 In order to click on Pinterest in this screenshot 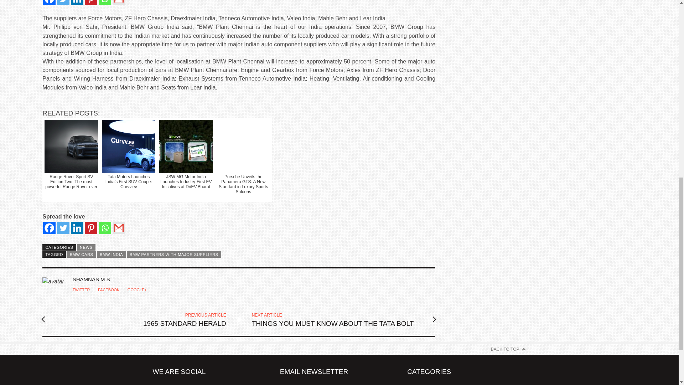, I will do `click(91, 228)`.